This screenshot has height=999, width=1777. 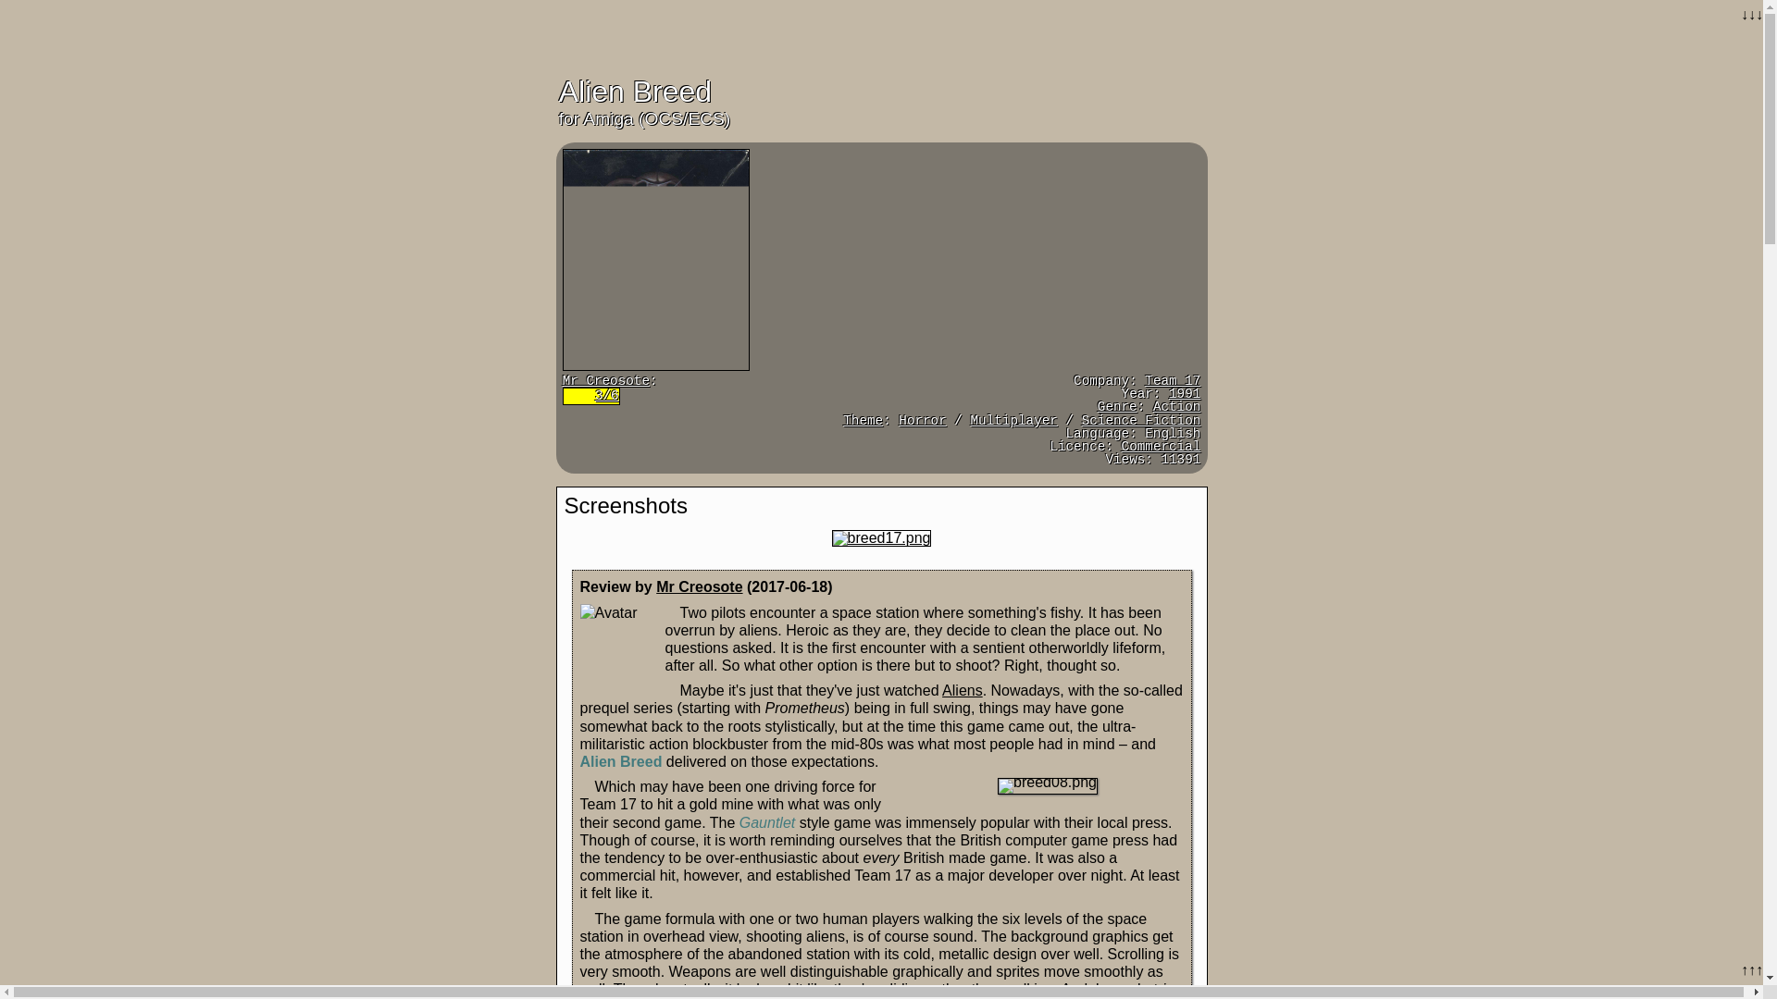 I want to click on Aliens, so click(x=962, y=690).